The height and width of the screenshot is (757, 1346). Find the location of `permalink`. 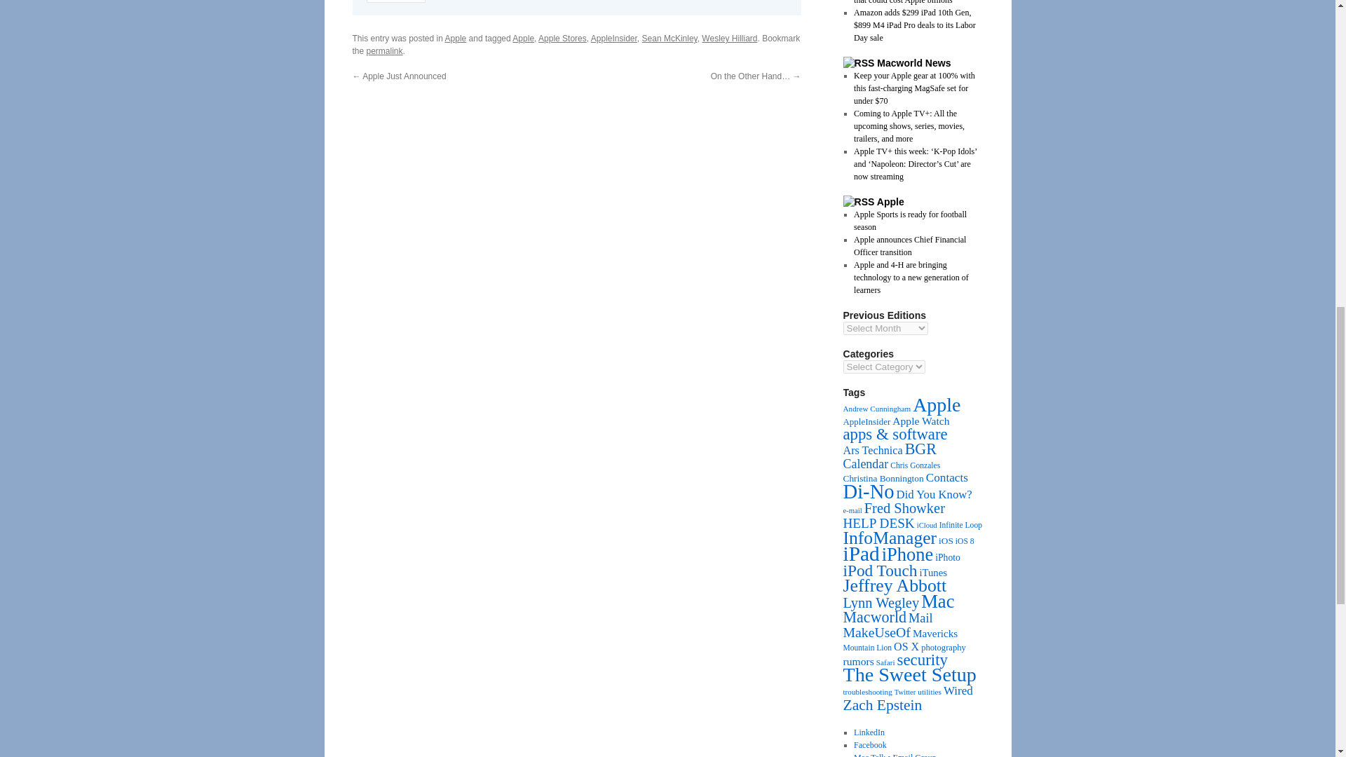

permalink is located at coordinates (384, 50).